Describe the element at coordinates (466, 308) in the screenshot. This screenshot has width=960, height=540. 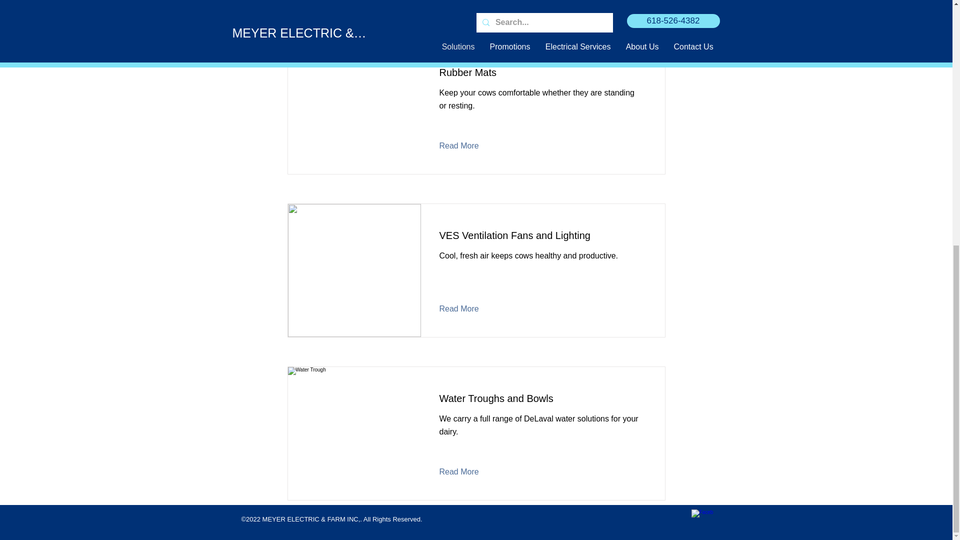
I see `Read More` at that location.